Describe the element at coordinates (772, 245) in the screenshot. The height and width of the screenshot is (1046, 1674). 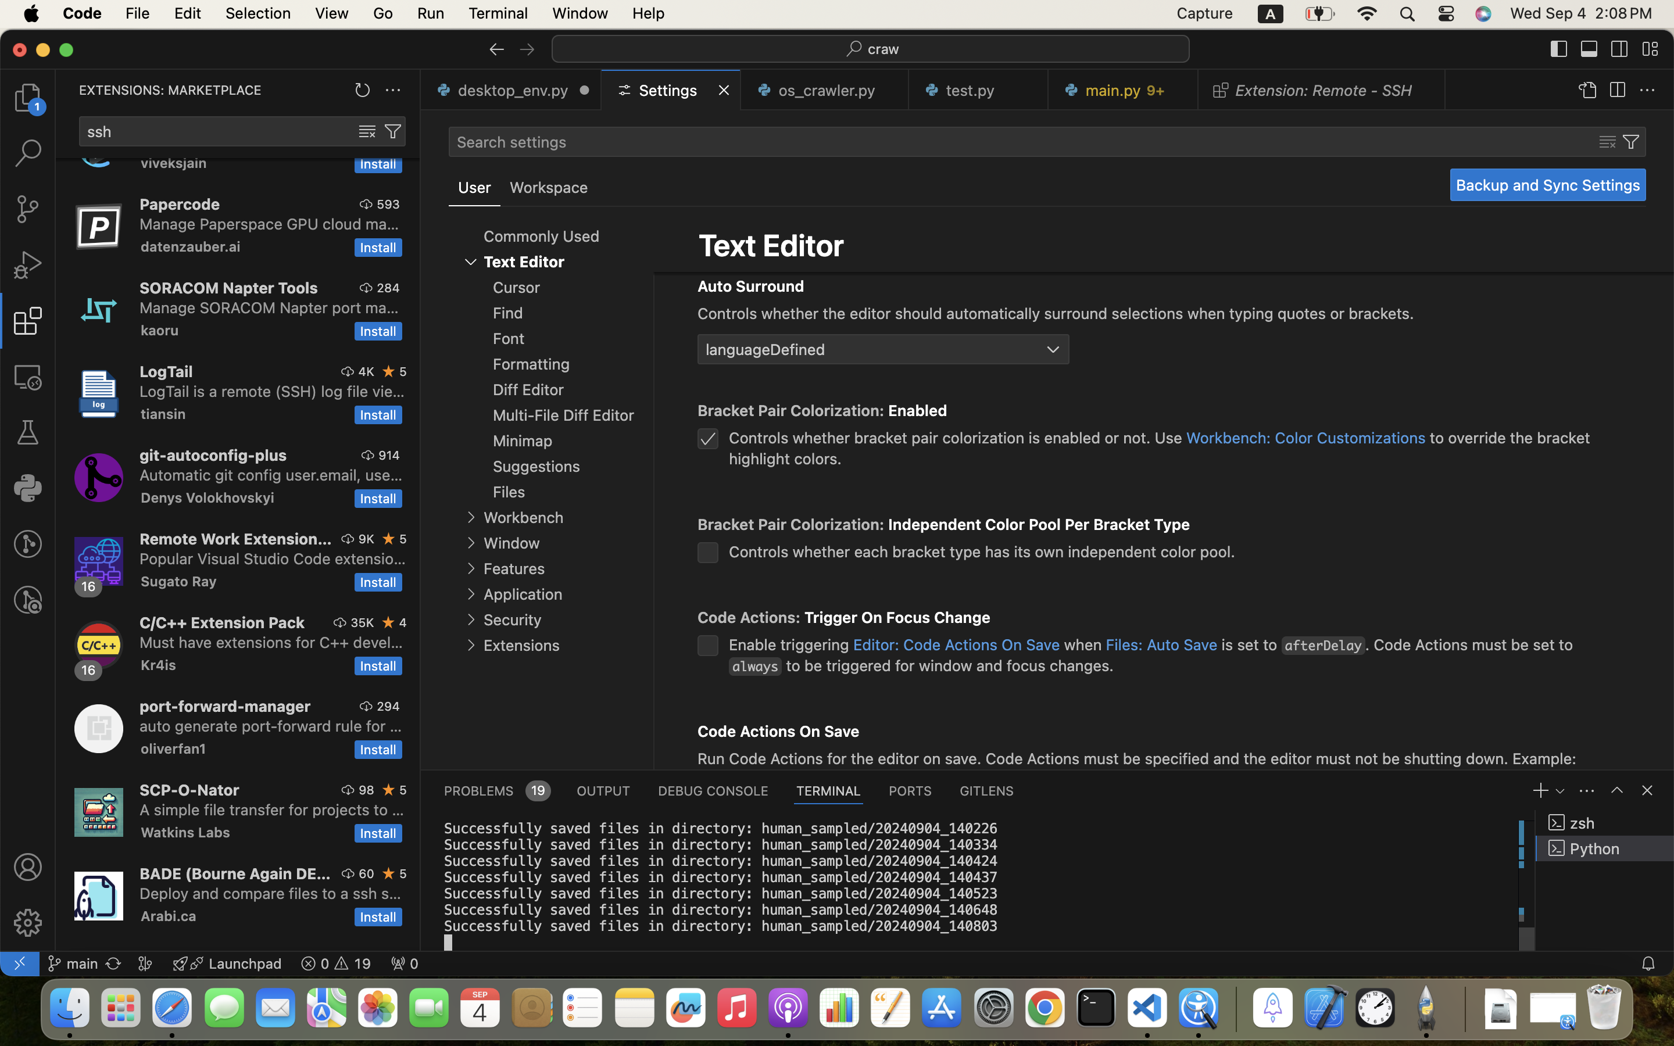
I see `Text Editor` at that location.